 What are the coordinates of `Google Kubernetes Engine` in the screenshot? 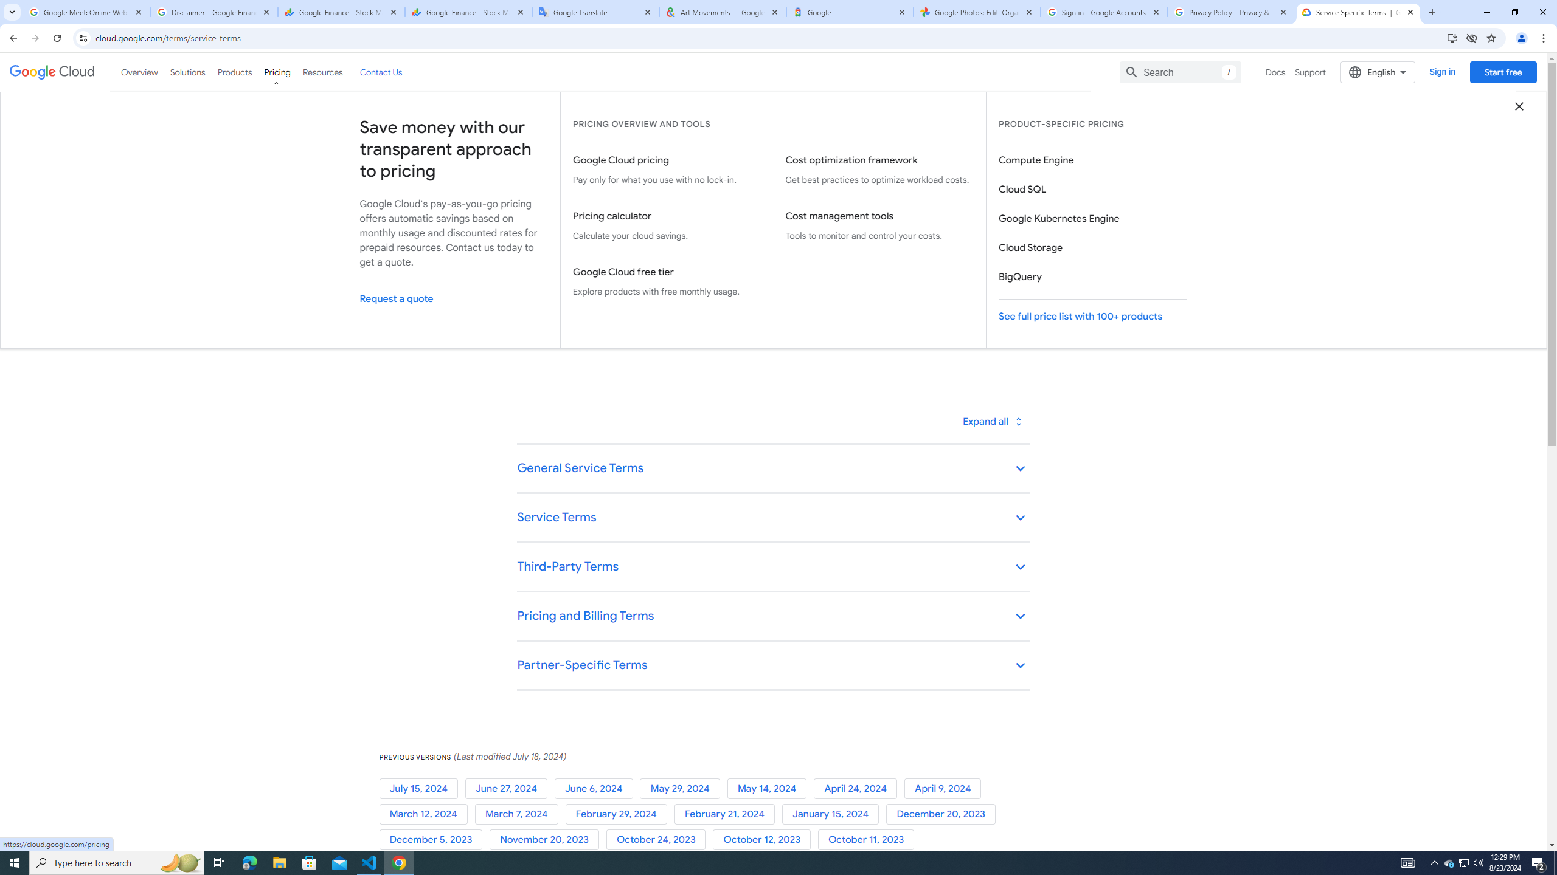 It's located at (1092, 219).